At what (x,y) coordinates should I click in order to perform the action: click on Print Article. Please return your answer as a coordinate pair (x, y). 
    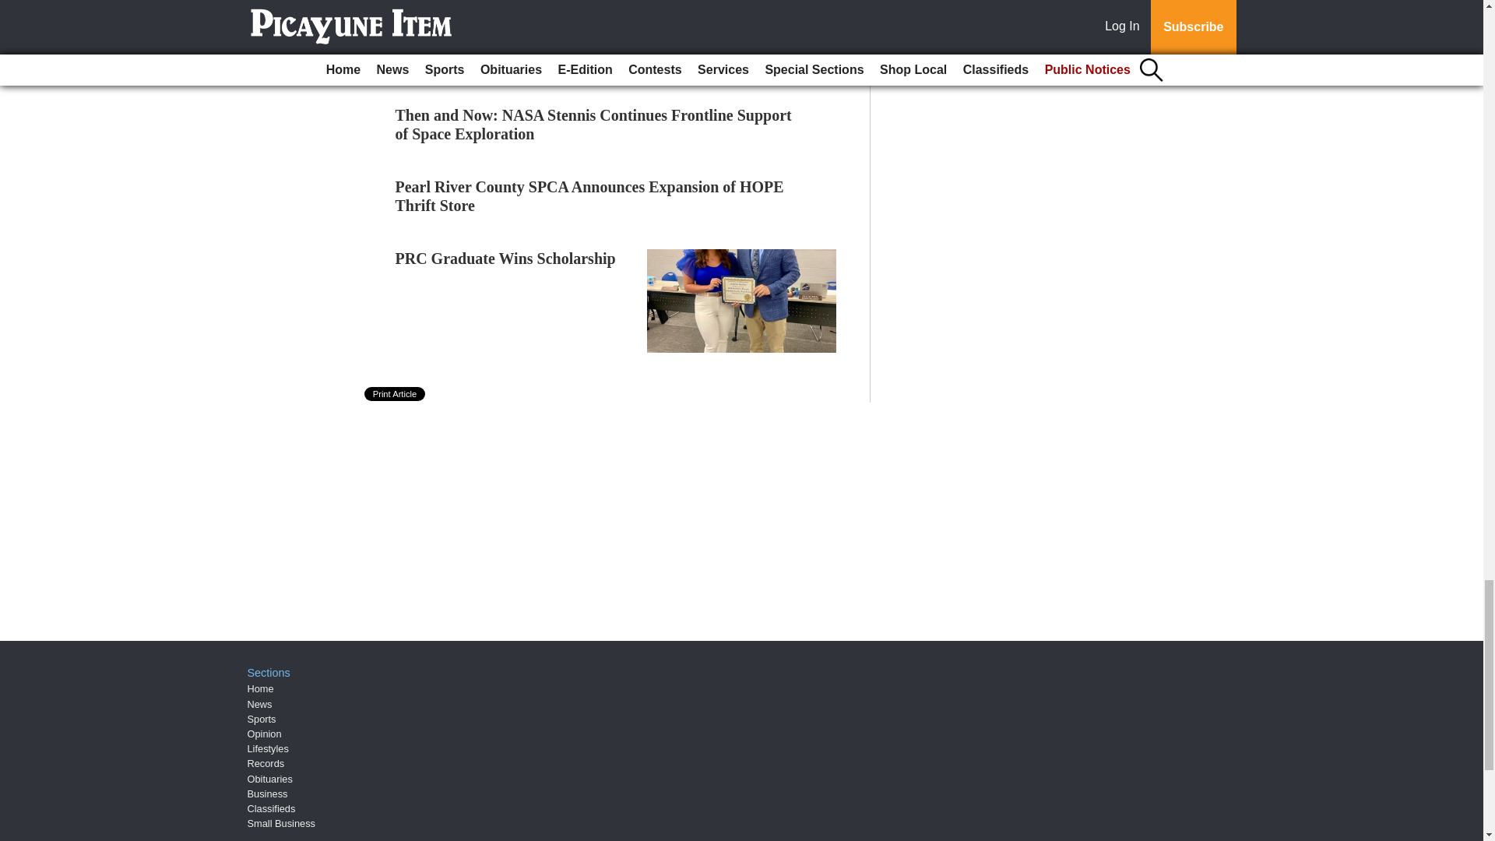
    Looking at the image, I should click on (396, 394).